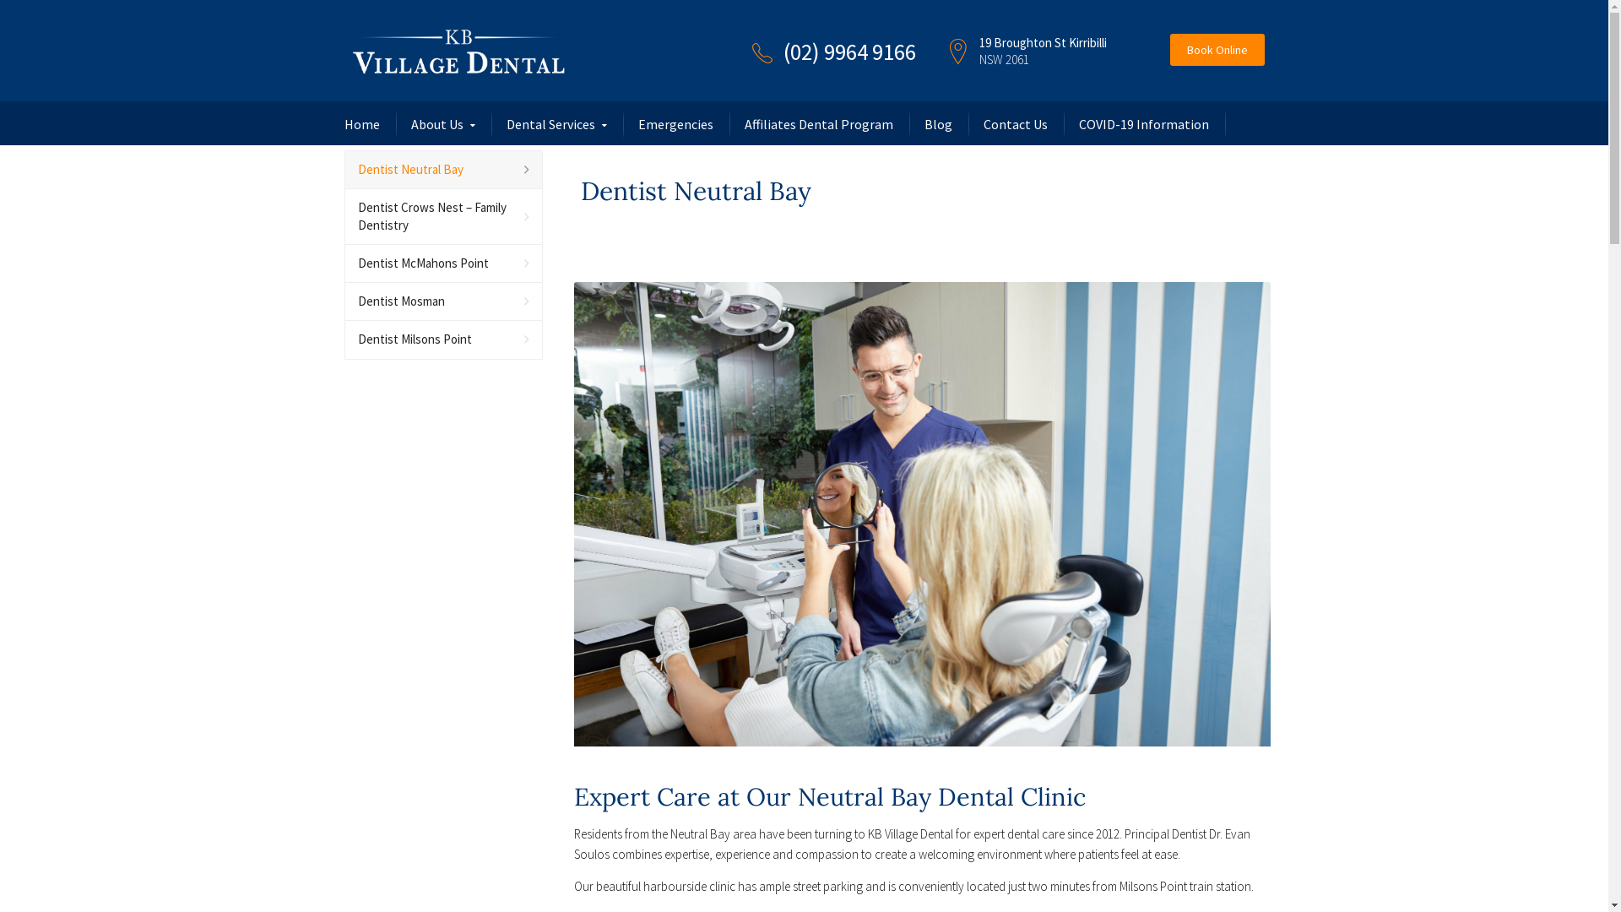 The height and width of the screenshot is (912, 1621). I want to click on Dental Services, so click(557, 125).